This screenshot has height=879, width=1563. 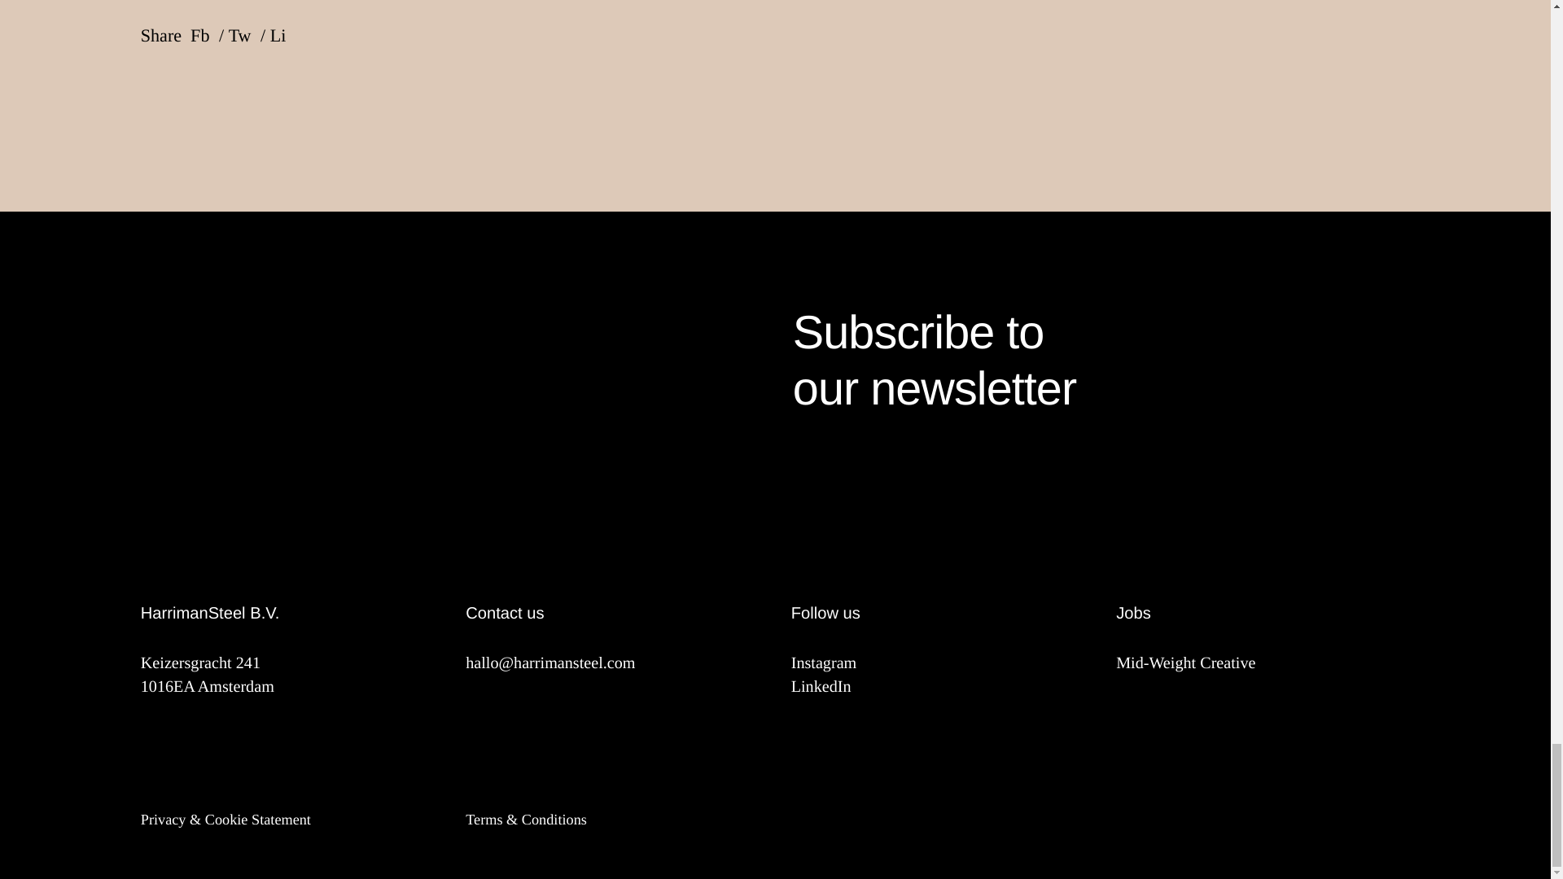 I want to click on Tw, so click(x=207, y=40).